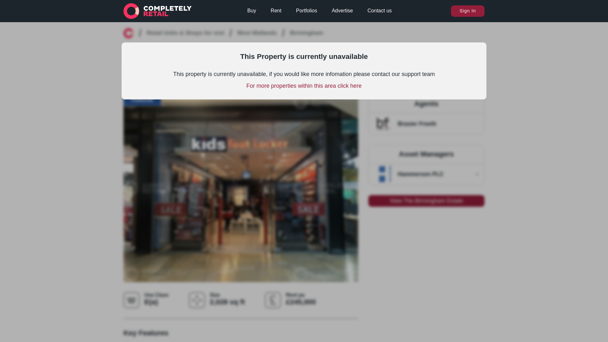 Image resolution: width=608 pixels, height=342 pixels. I want to click on Contact us, so click(379, 11).